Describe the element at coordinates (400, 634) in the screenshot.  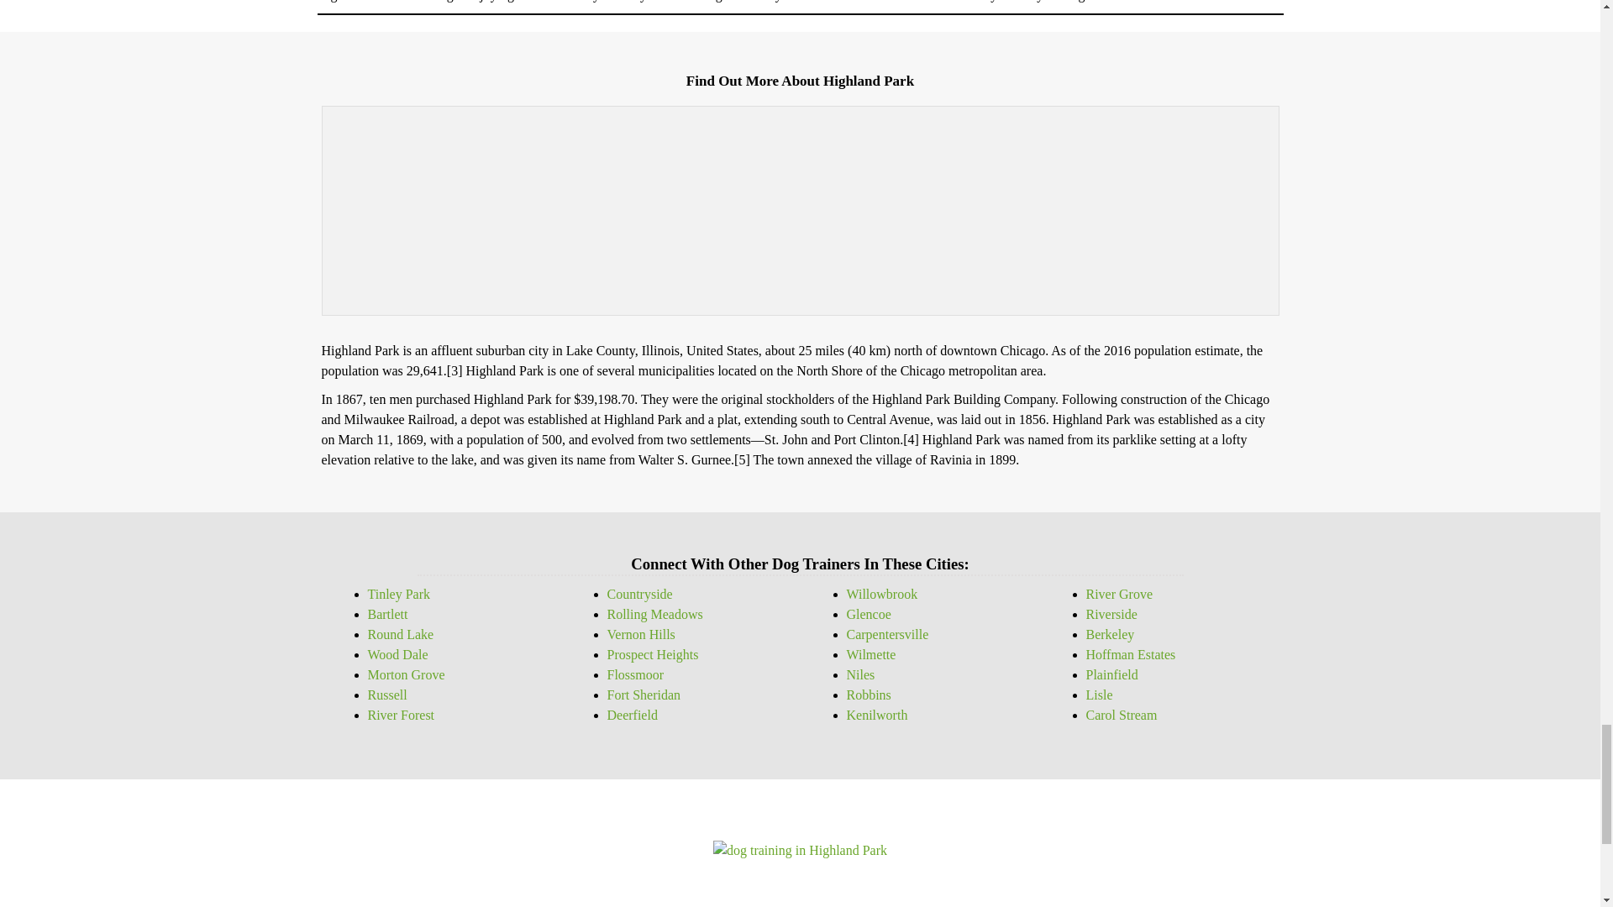
I see `Round Lake` at that location.